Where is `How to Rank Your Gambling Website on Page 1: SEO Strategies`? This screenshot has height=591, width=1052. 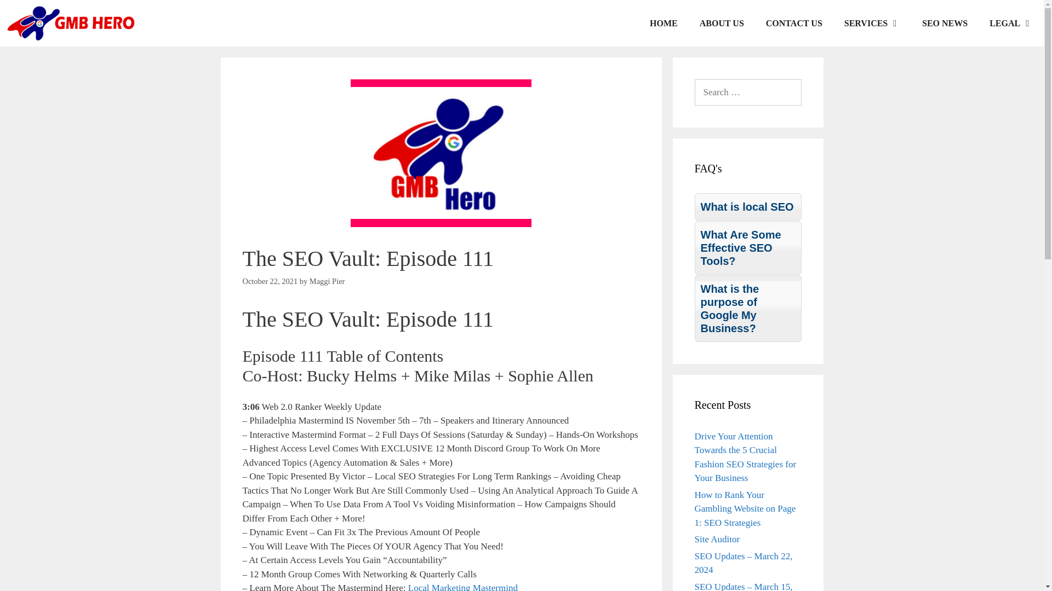 How to Rank Your Gambling Website on Page 1: SEO Strategies is located at coordinates (745, 508).